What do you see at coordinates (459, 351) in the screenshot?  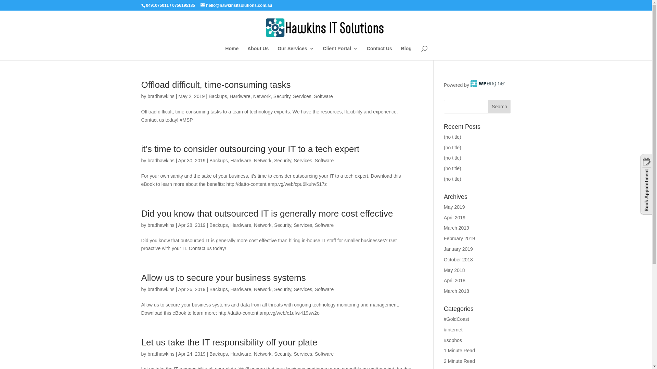 I see `1 Minute Read` at bounding box center [459, 351].